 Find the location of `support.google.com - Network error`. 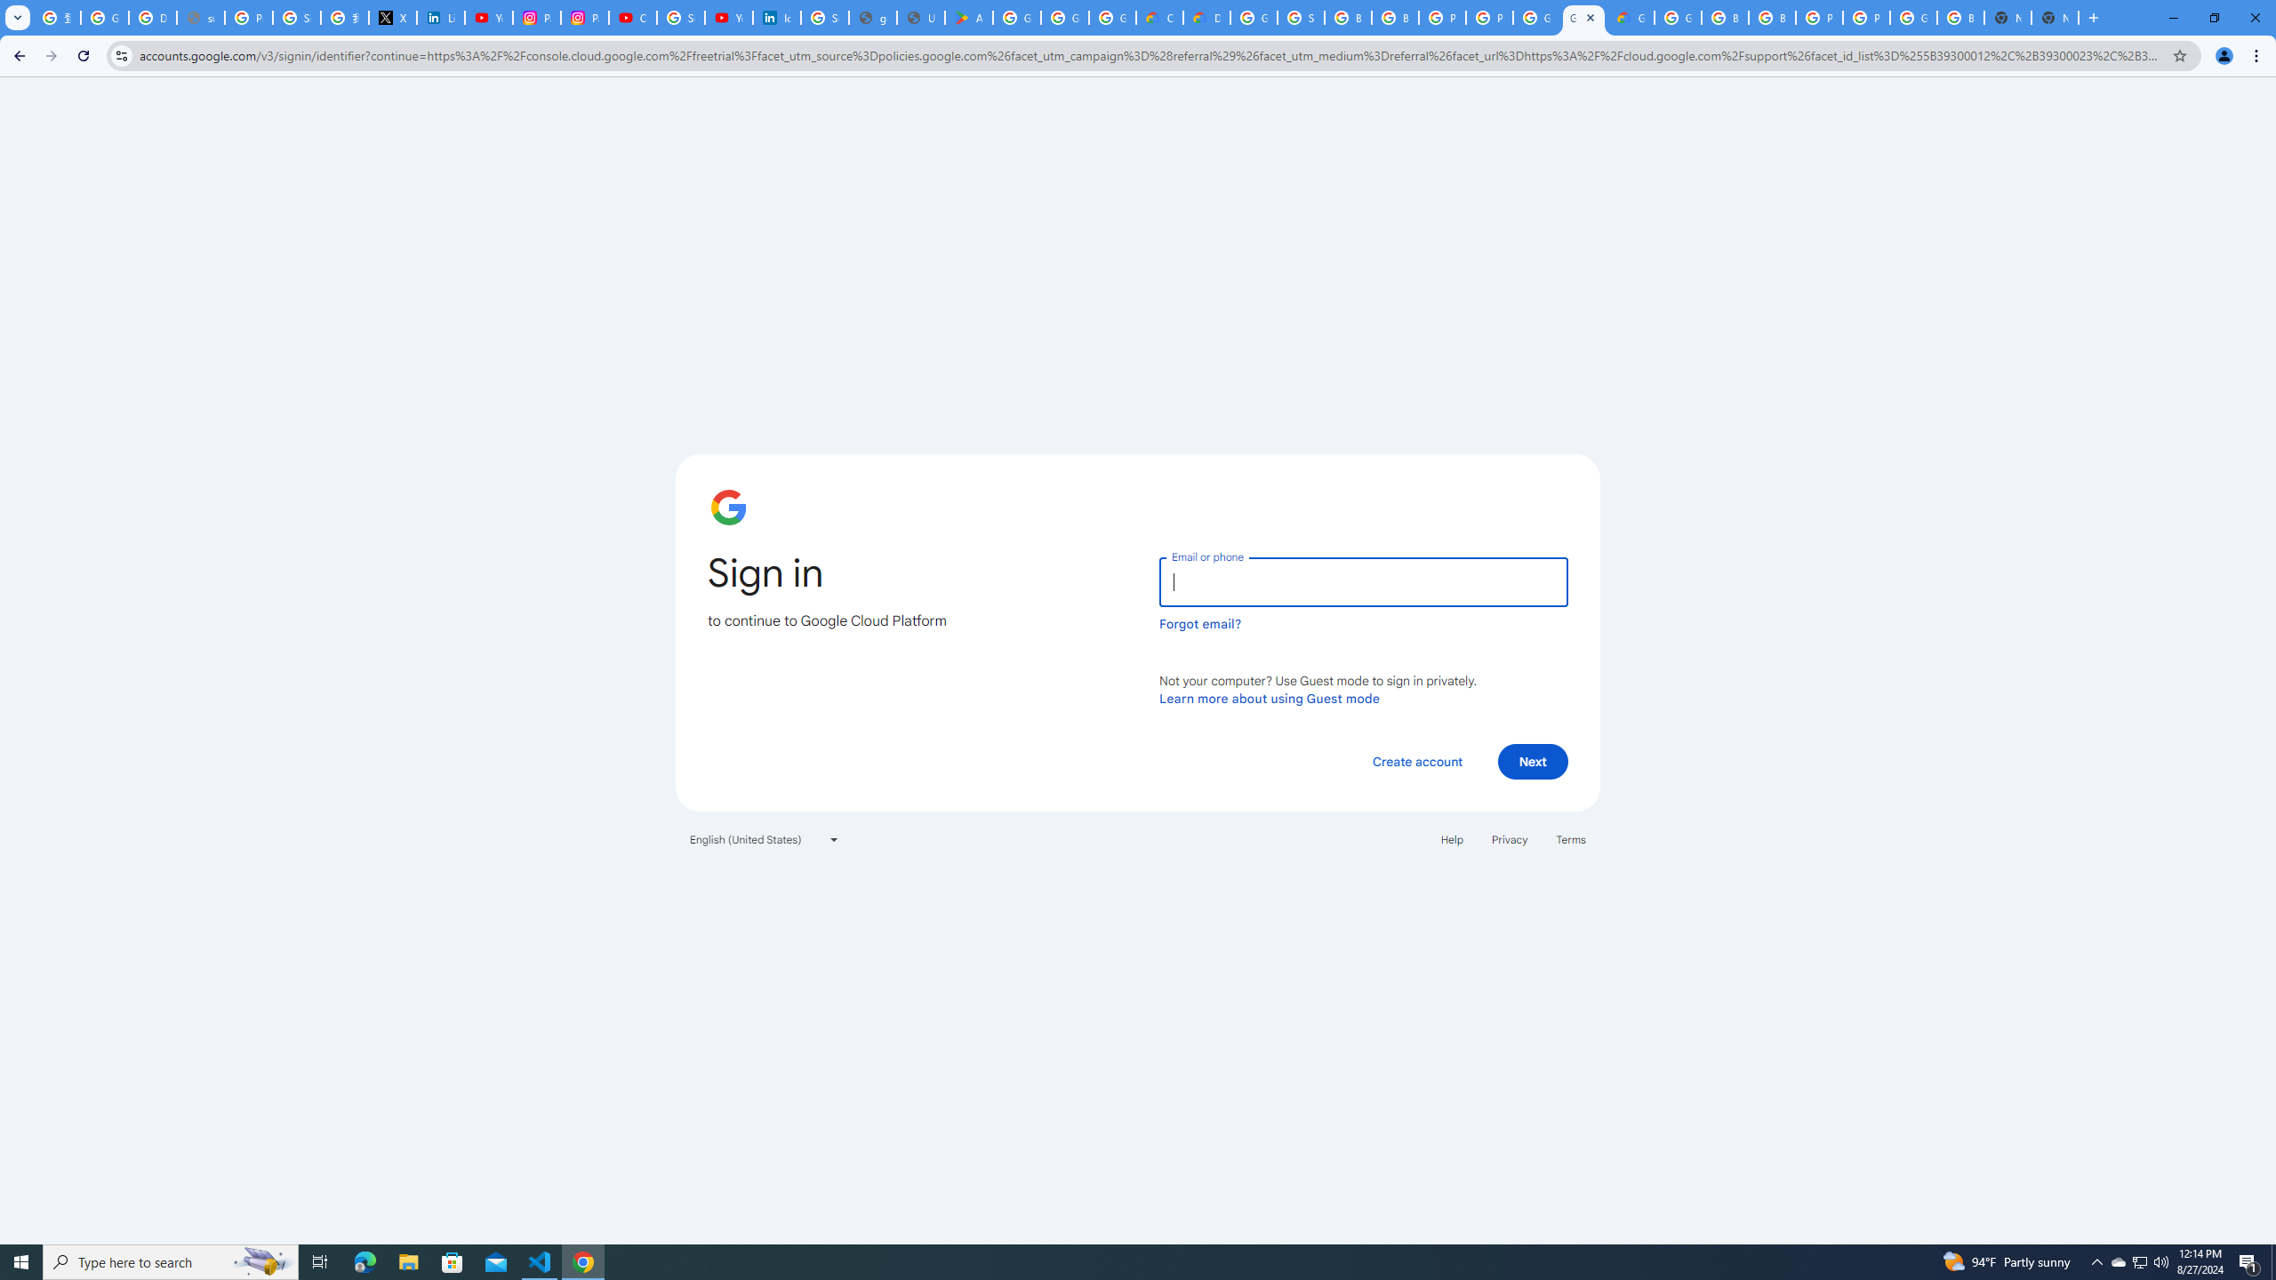

support.google.com - Network error is located at coordinates (200, 18).